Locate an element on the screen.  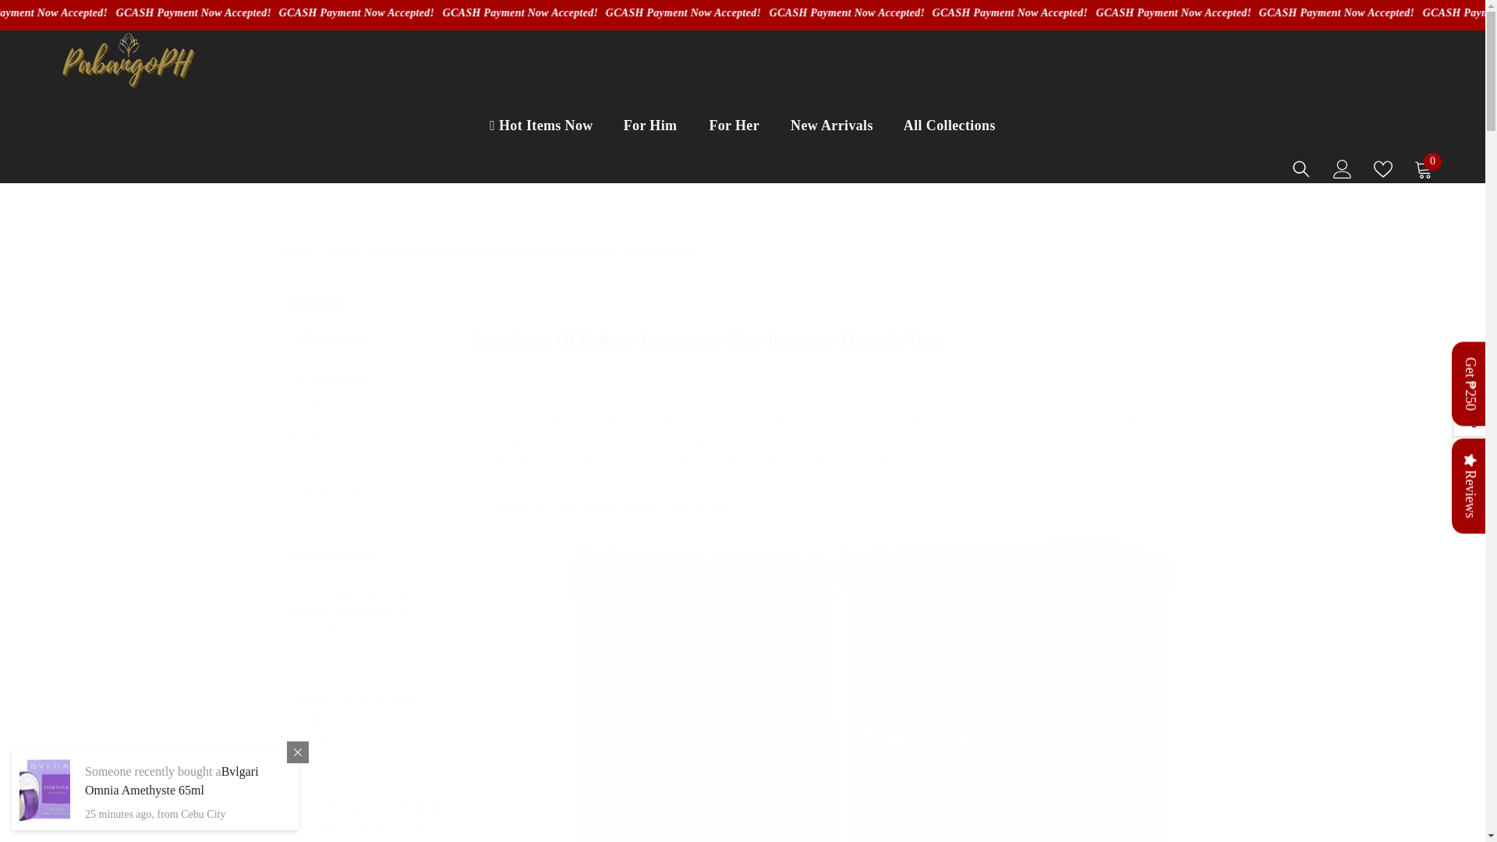
GCASH Payment Now Accepted! is located at coordinates (23, 12).